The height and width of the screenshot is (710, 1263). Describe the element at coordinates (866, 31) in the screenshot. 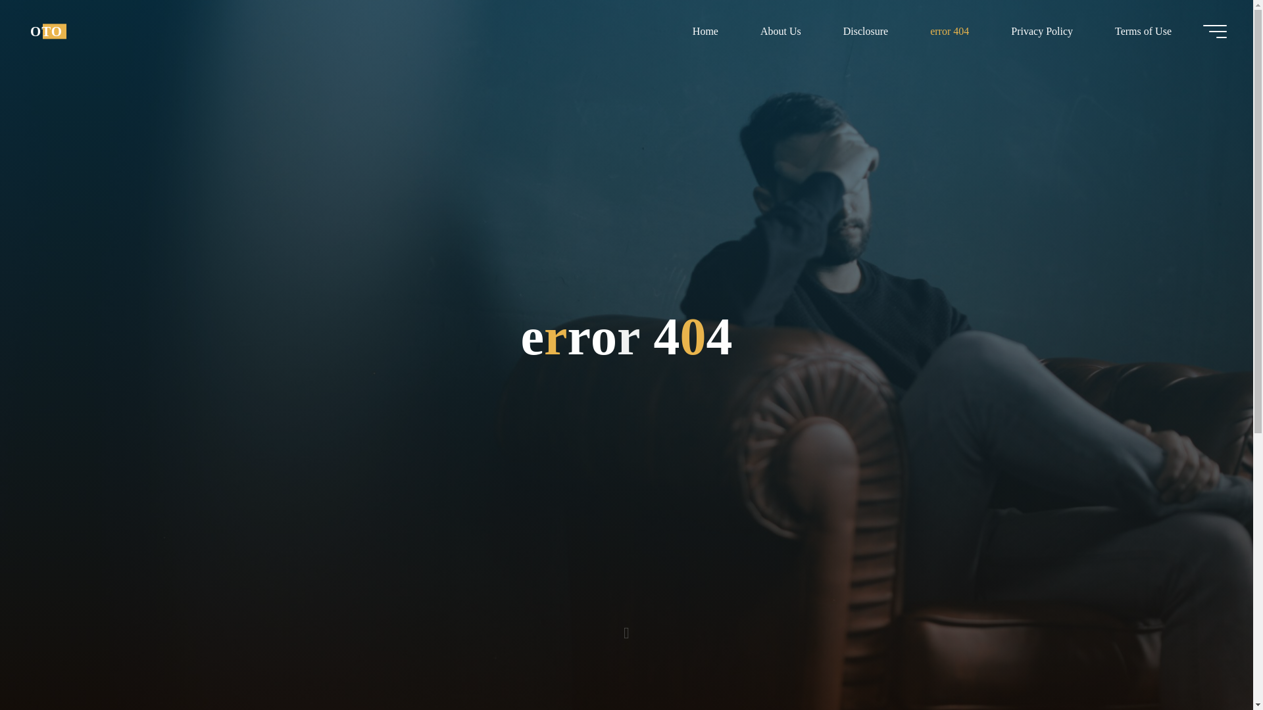

I see `Disclosure` at that location.